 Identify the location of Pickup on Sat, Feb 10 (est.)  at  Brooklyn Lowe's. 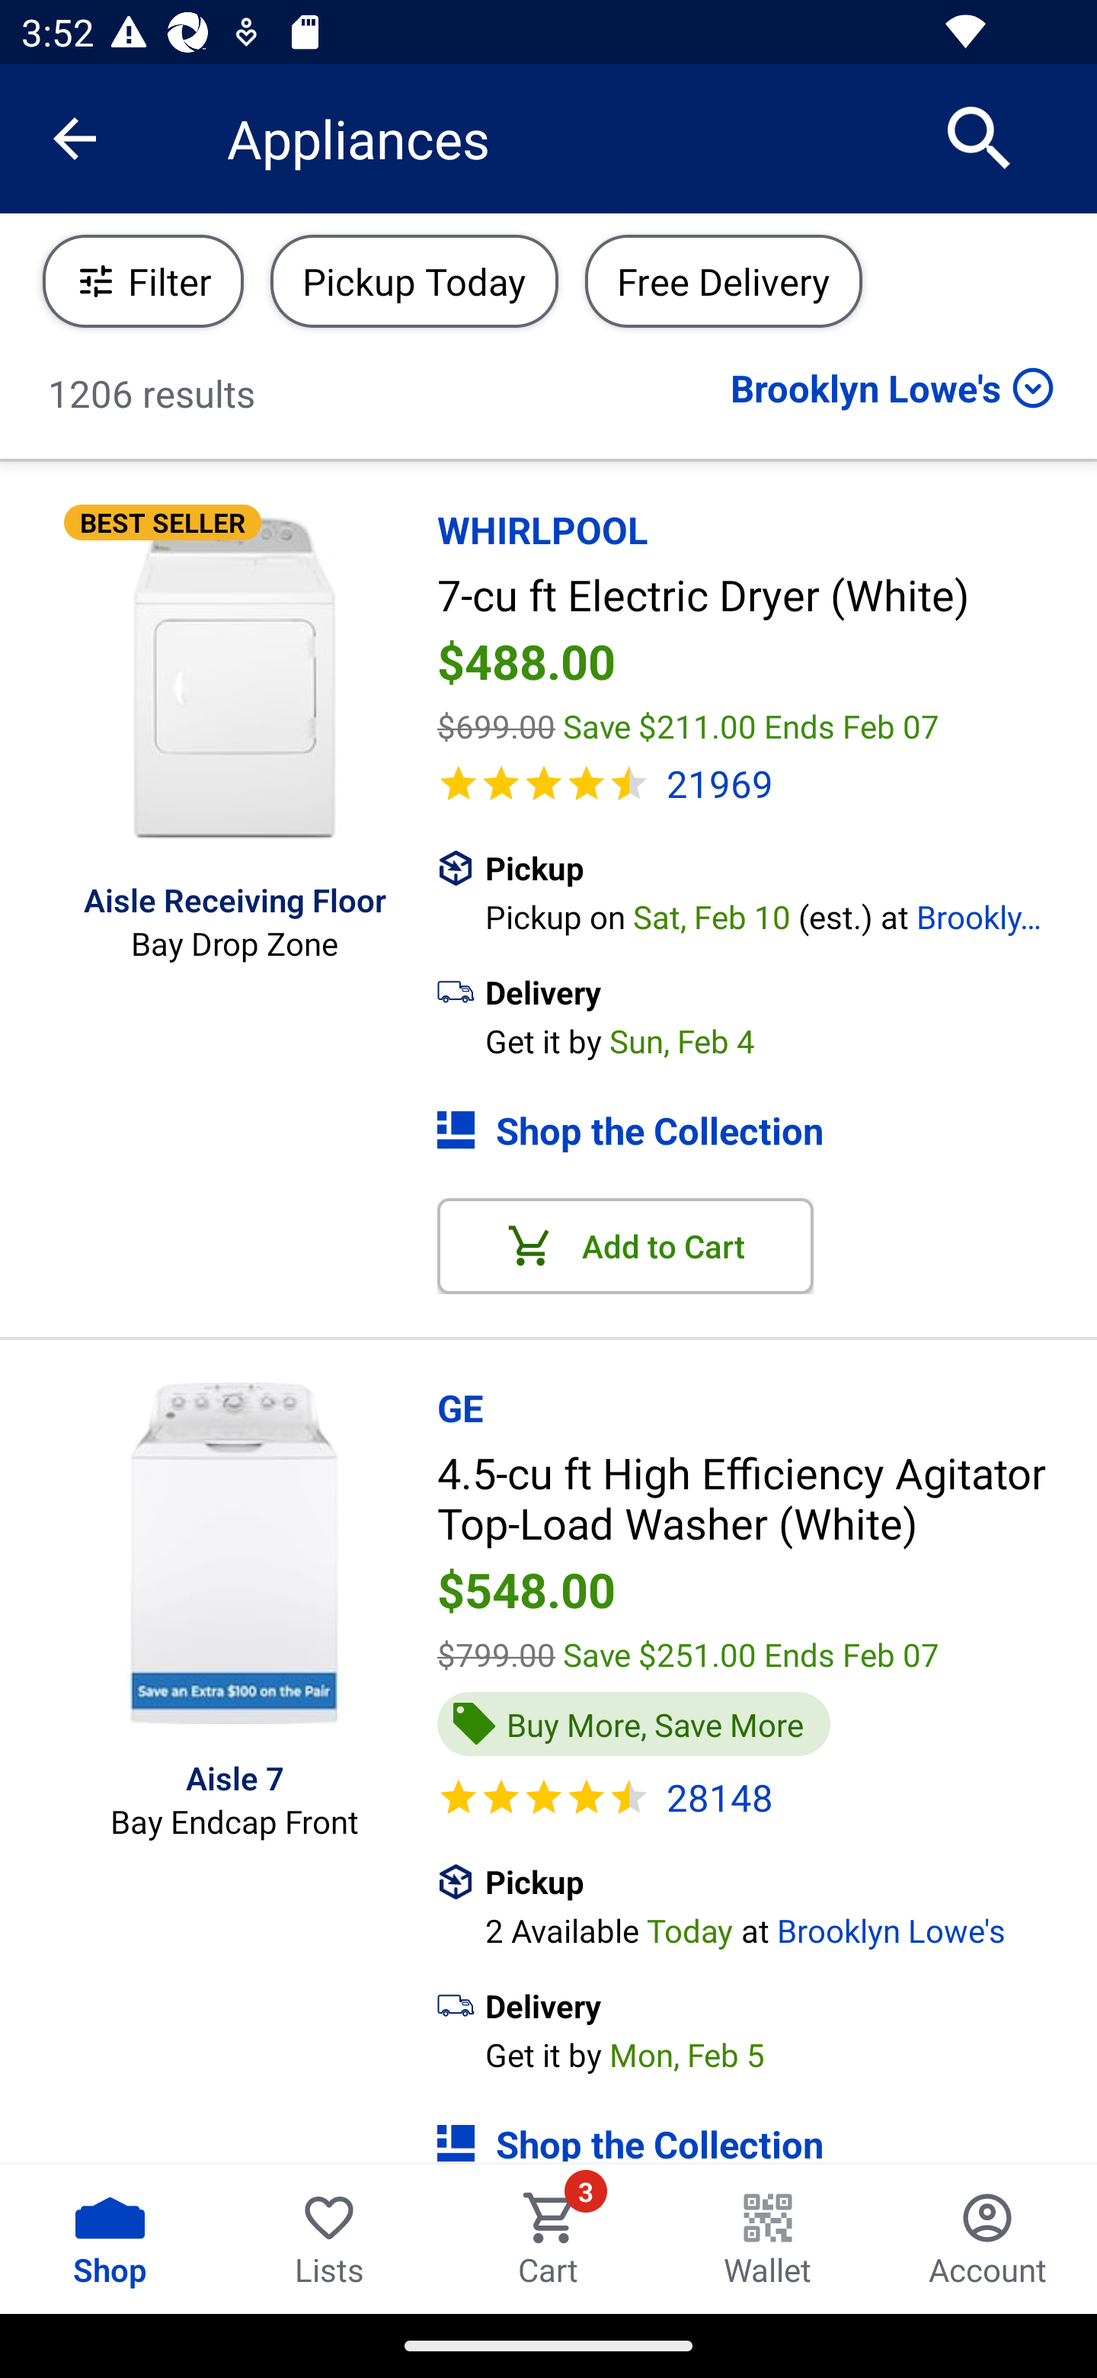
(791, 914).